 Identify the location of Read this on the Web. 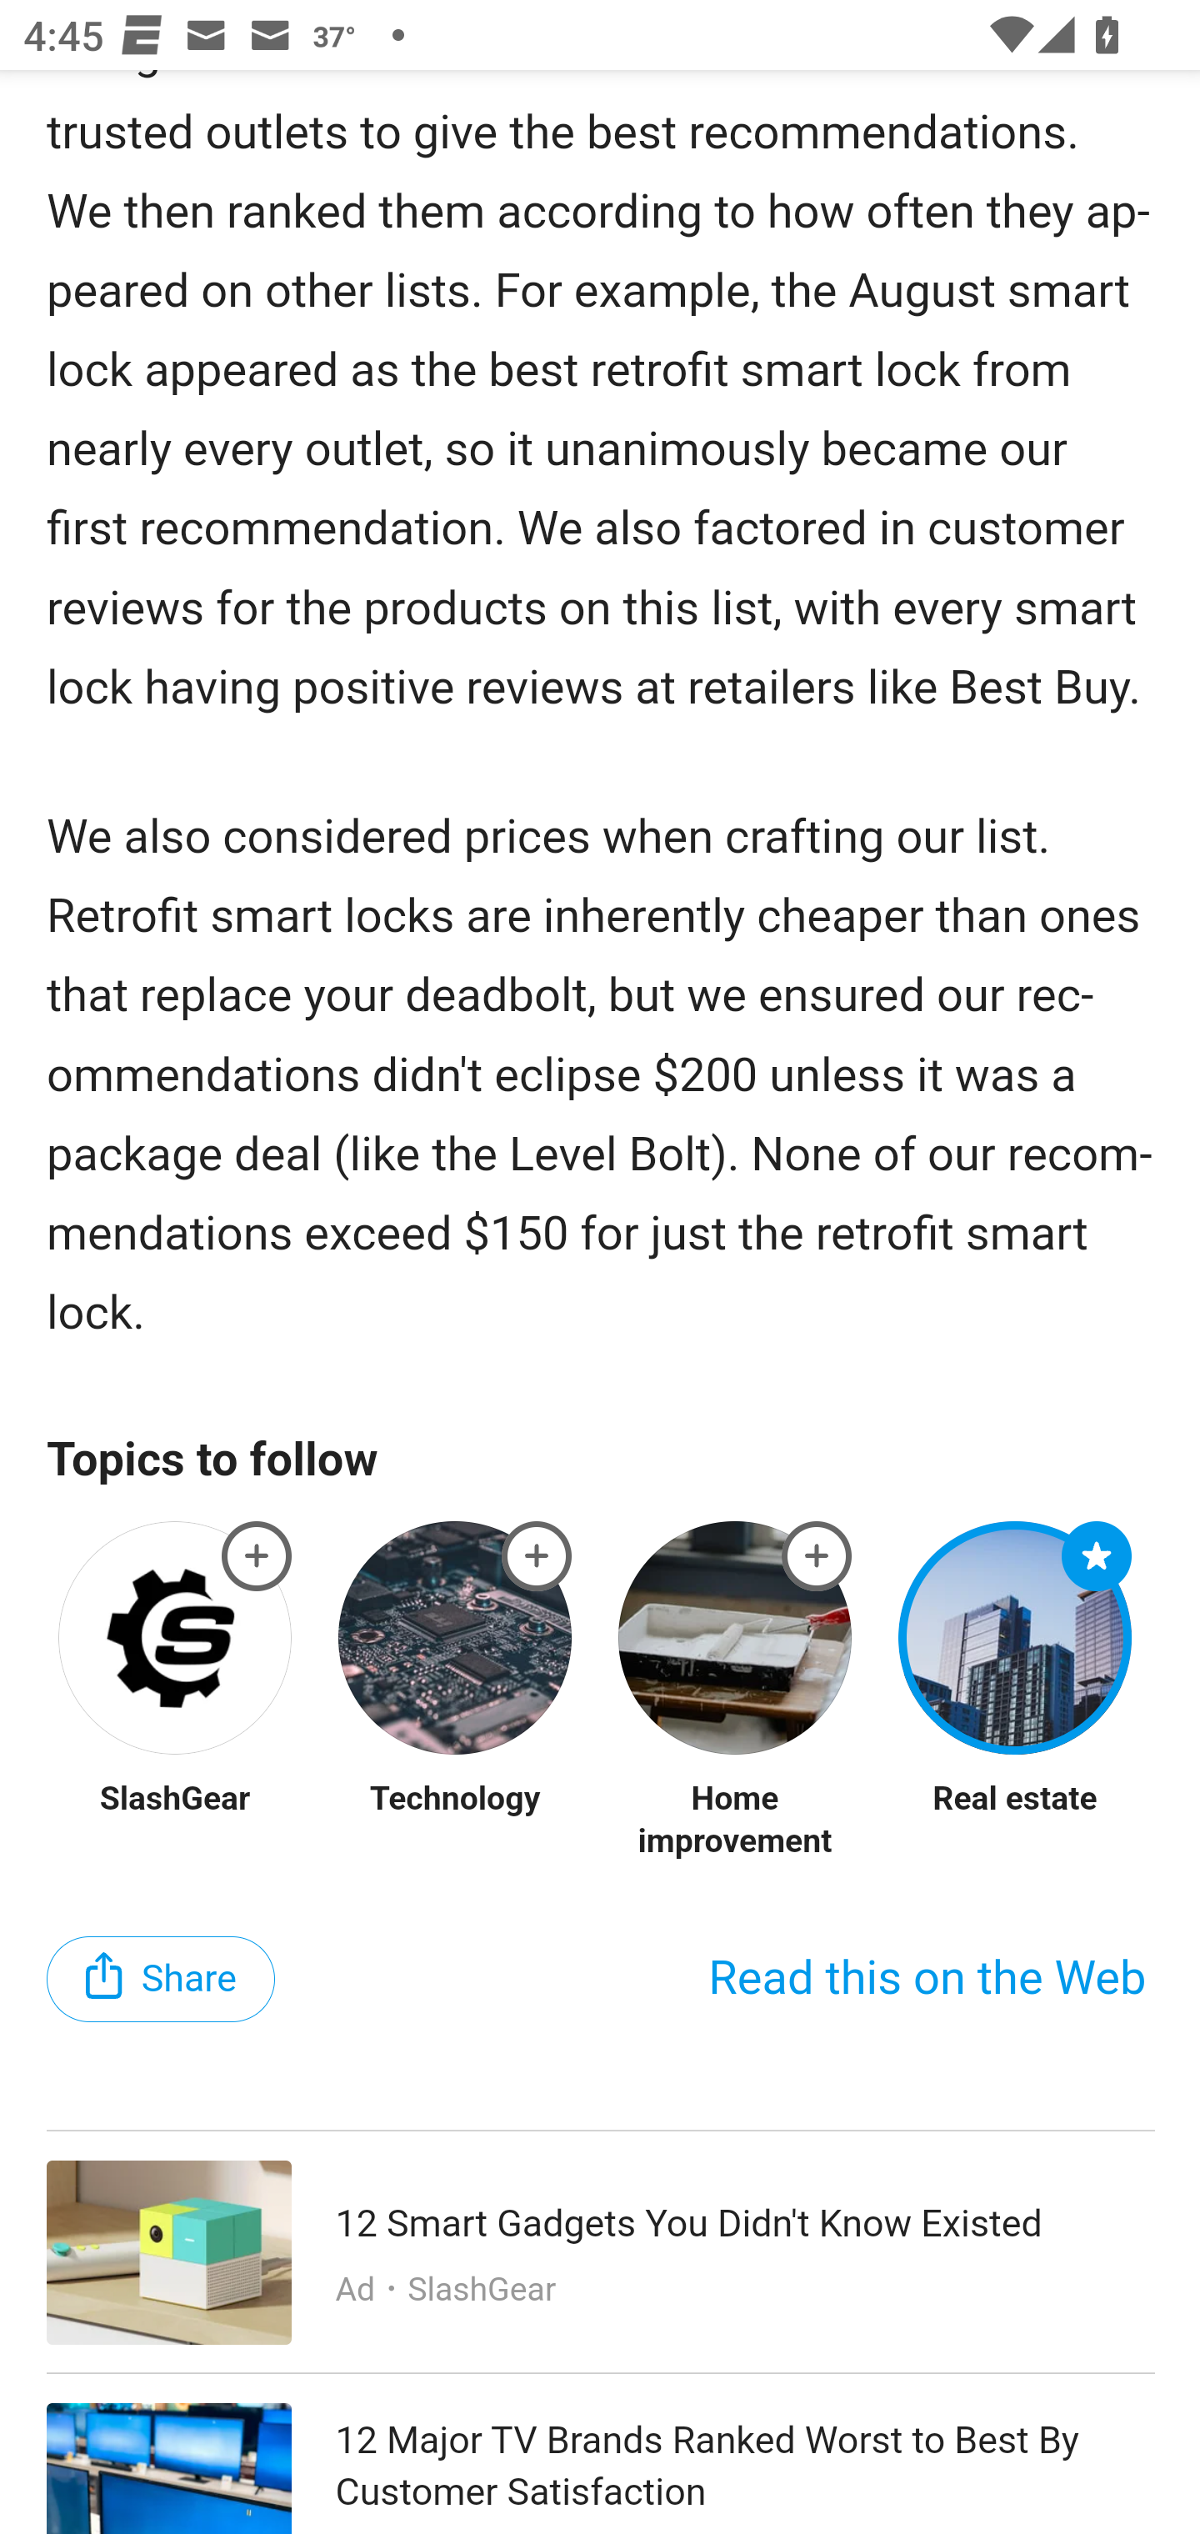
(927, 1979).